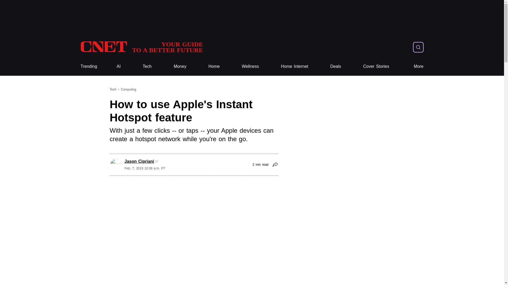  I want to click on Trending, so click(88, 66).